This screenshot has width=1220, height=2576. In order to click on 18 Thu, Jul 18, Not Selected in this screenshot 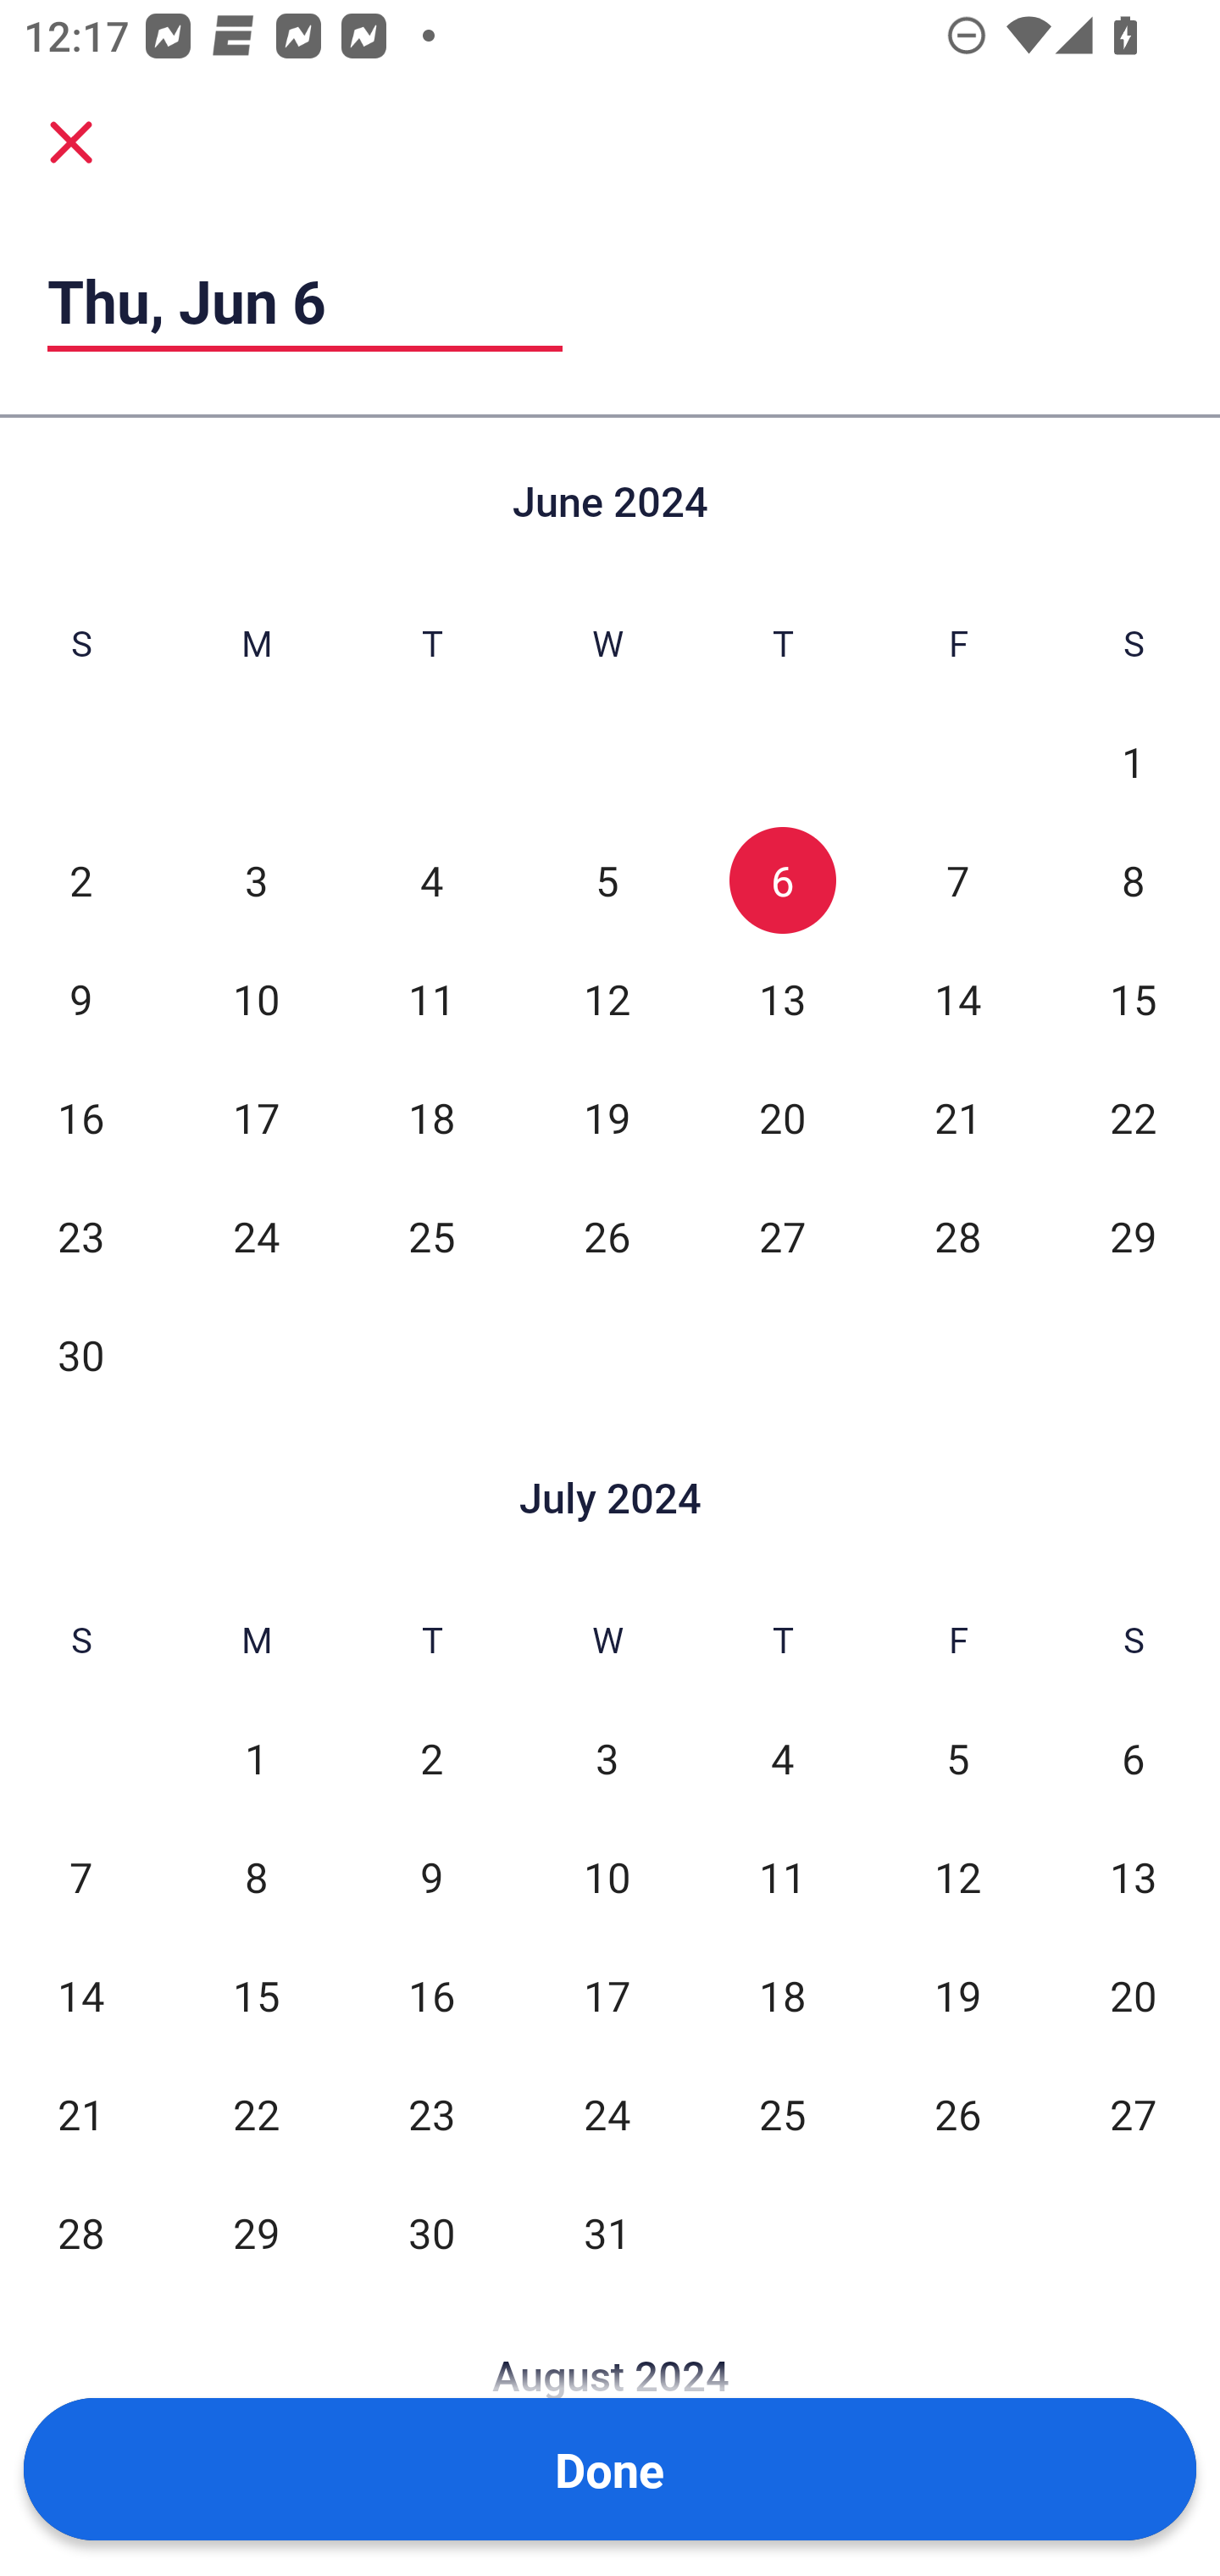, I will do `click(782, 1996)`.